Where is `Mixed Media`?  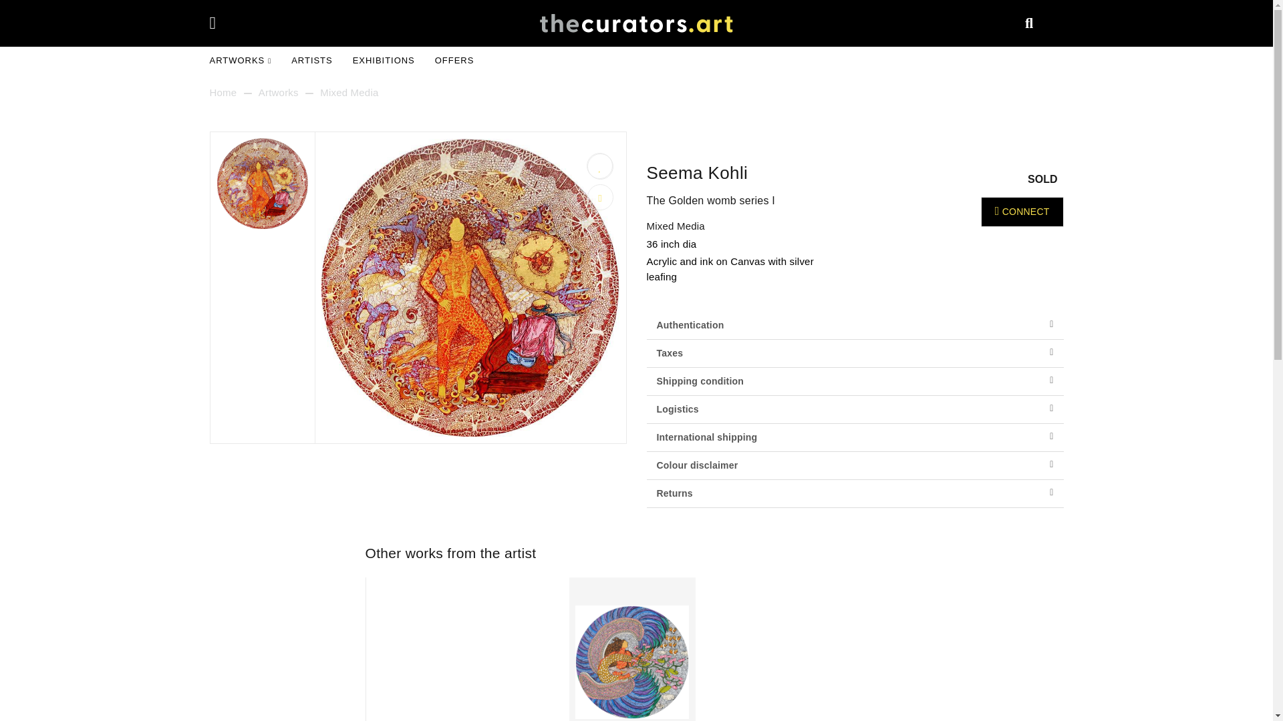 Mixed Media is located at coordinates (675, 226).